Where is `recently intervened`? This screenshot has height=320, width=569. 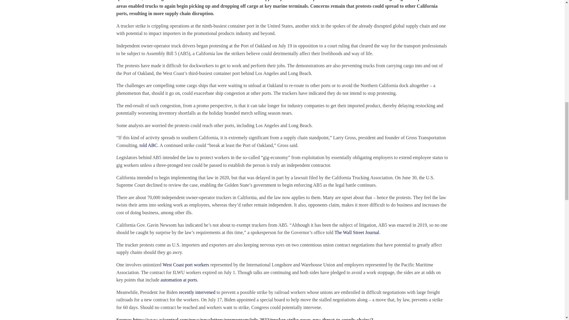
recently intervened is located at coordinates (197, 292).